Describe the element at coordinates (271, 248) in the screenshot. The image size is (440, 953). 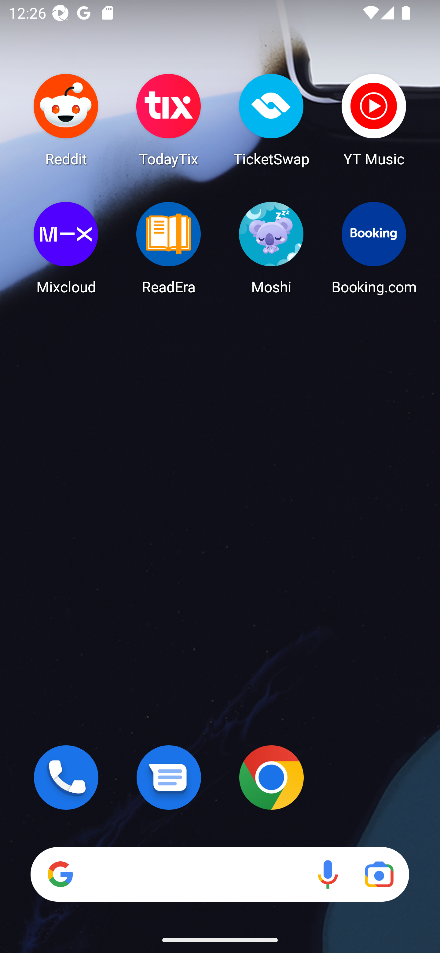
I see `Moshi` at that location.